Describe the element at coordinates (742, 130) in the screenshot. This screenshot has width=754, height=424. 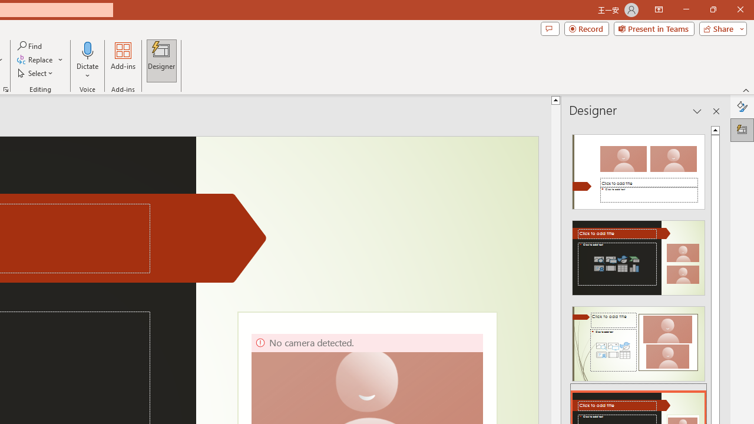
I see `Designer` at that location.